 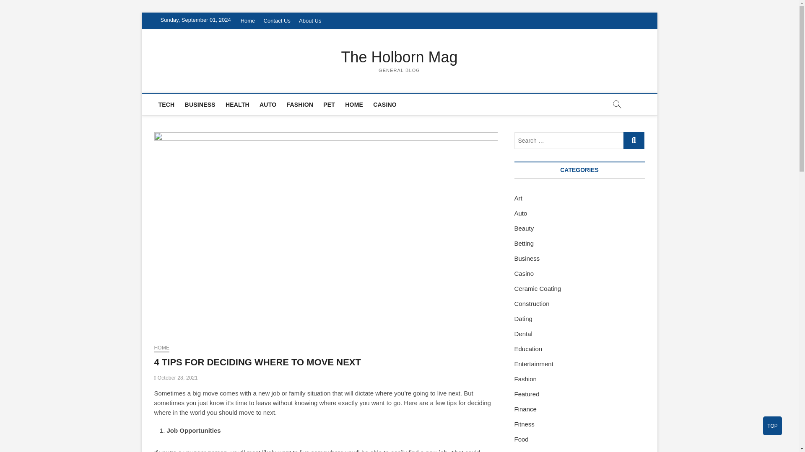 What do you see at coordinates (523, 334) in the screenshot?
I see `Dental` at bounding box center [523, 334].